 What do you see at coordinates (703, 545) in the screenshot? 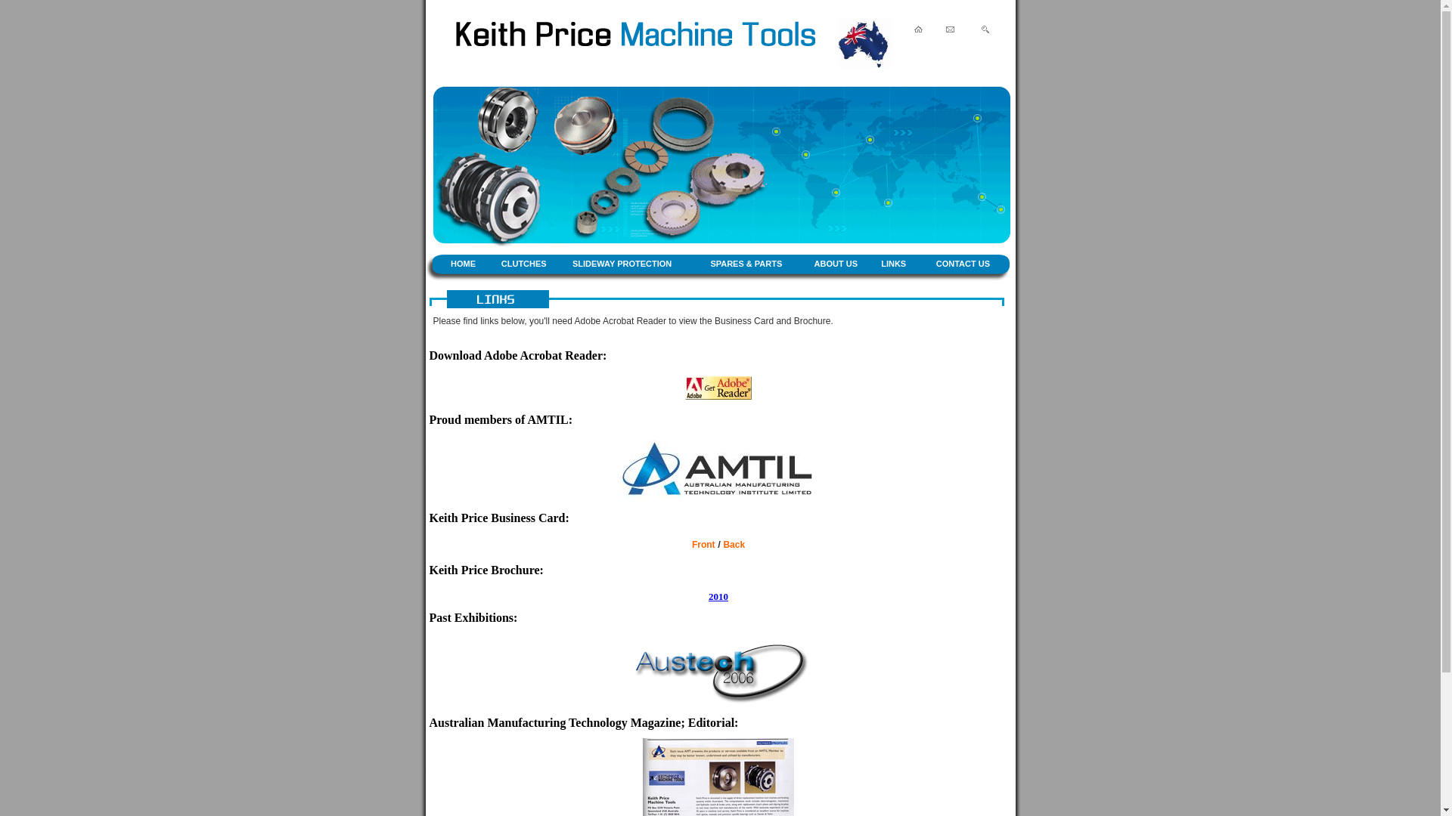
I see `Front` at bounding box center [703, 545].